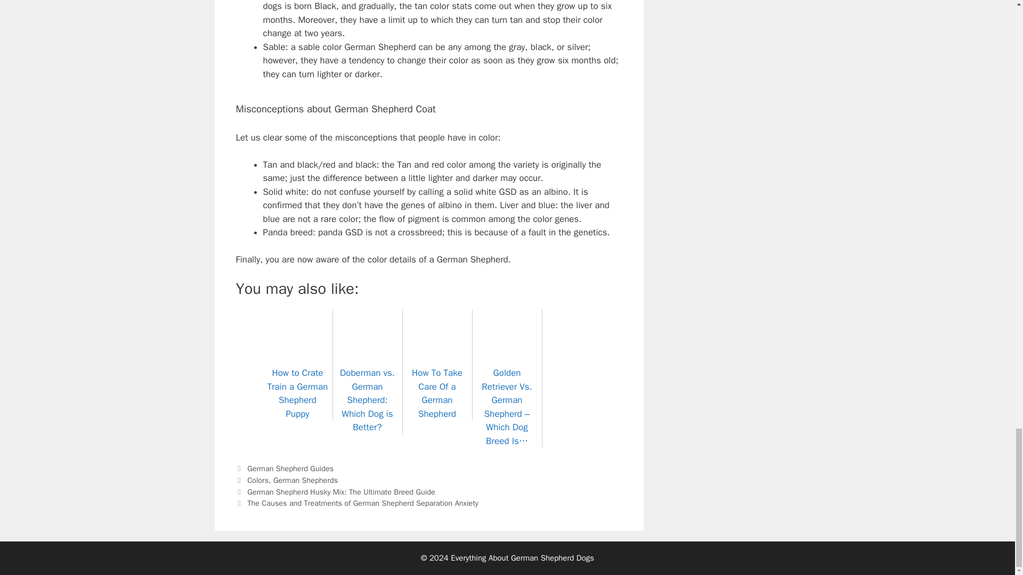 The image size is (1023, 575). I want to click on How to Crate Train a German Shepherd Puppy, so click(297, 387).